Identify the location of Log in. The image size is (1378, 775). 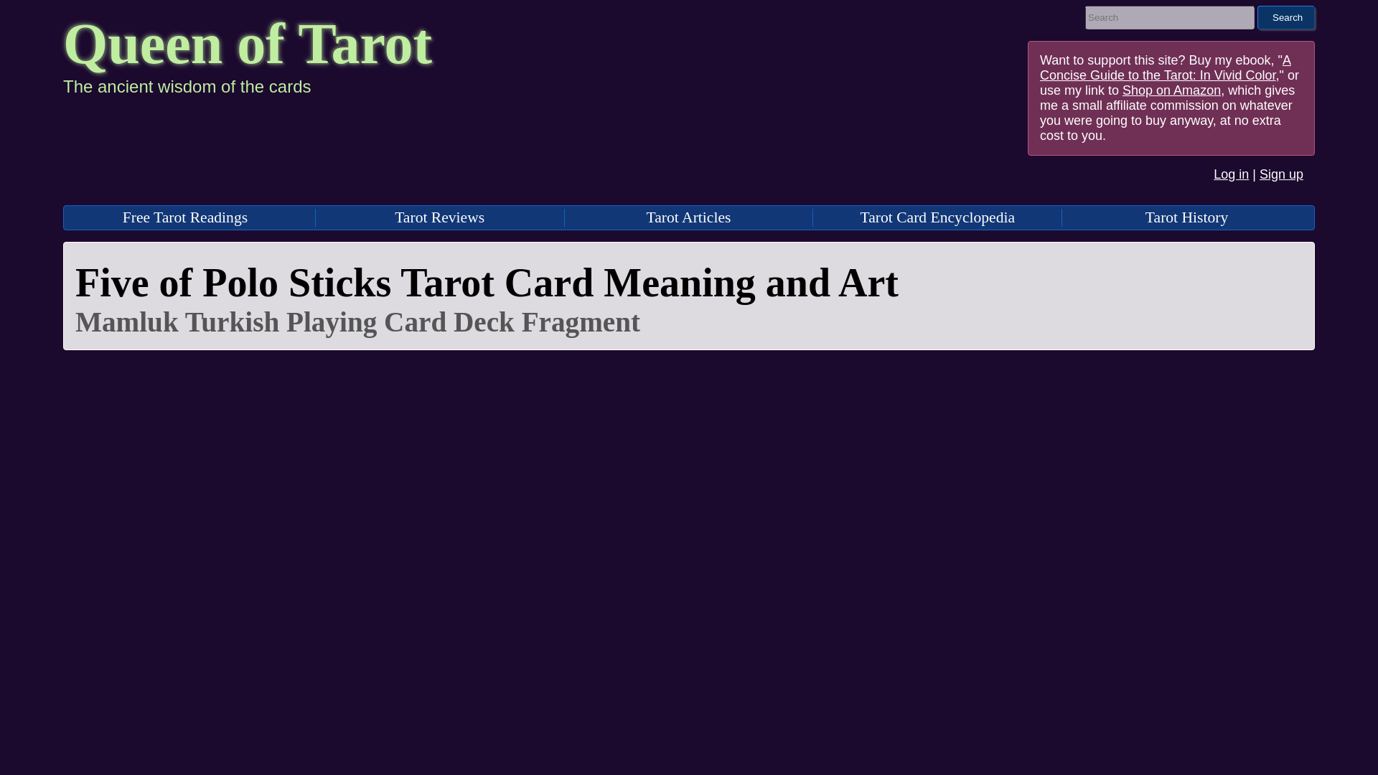
(1231, 174).